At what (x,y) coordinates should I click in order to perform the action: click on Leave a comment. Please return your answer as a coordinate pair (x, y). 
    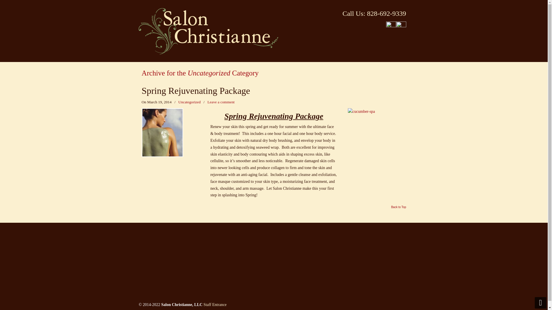
    Looking at the image, I should click on (221, 102).